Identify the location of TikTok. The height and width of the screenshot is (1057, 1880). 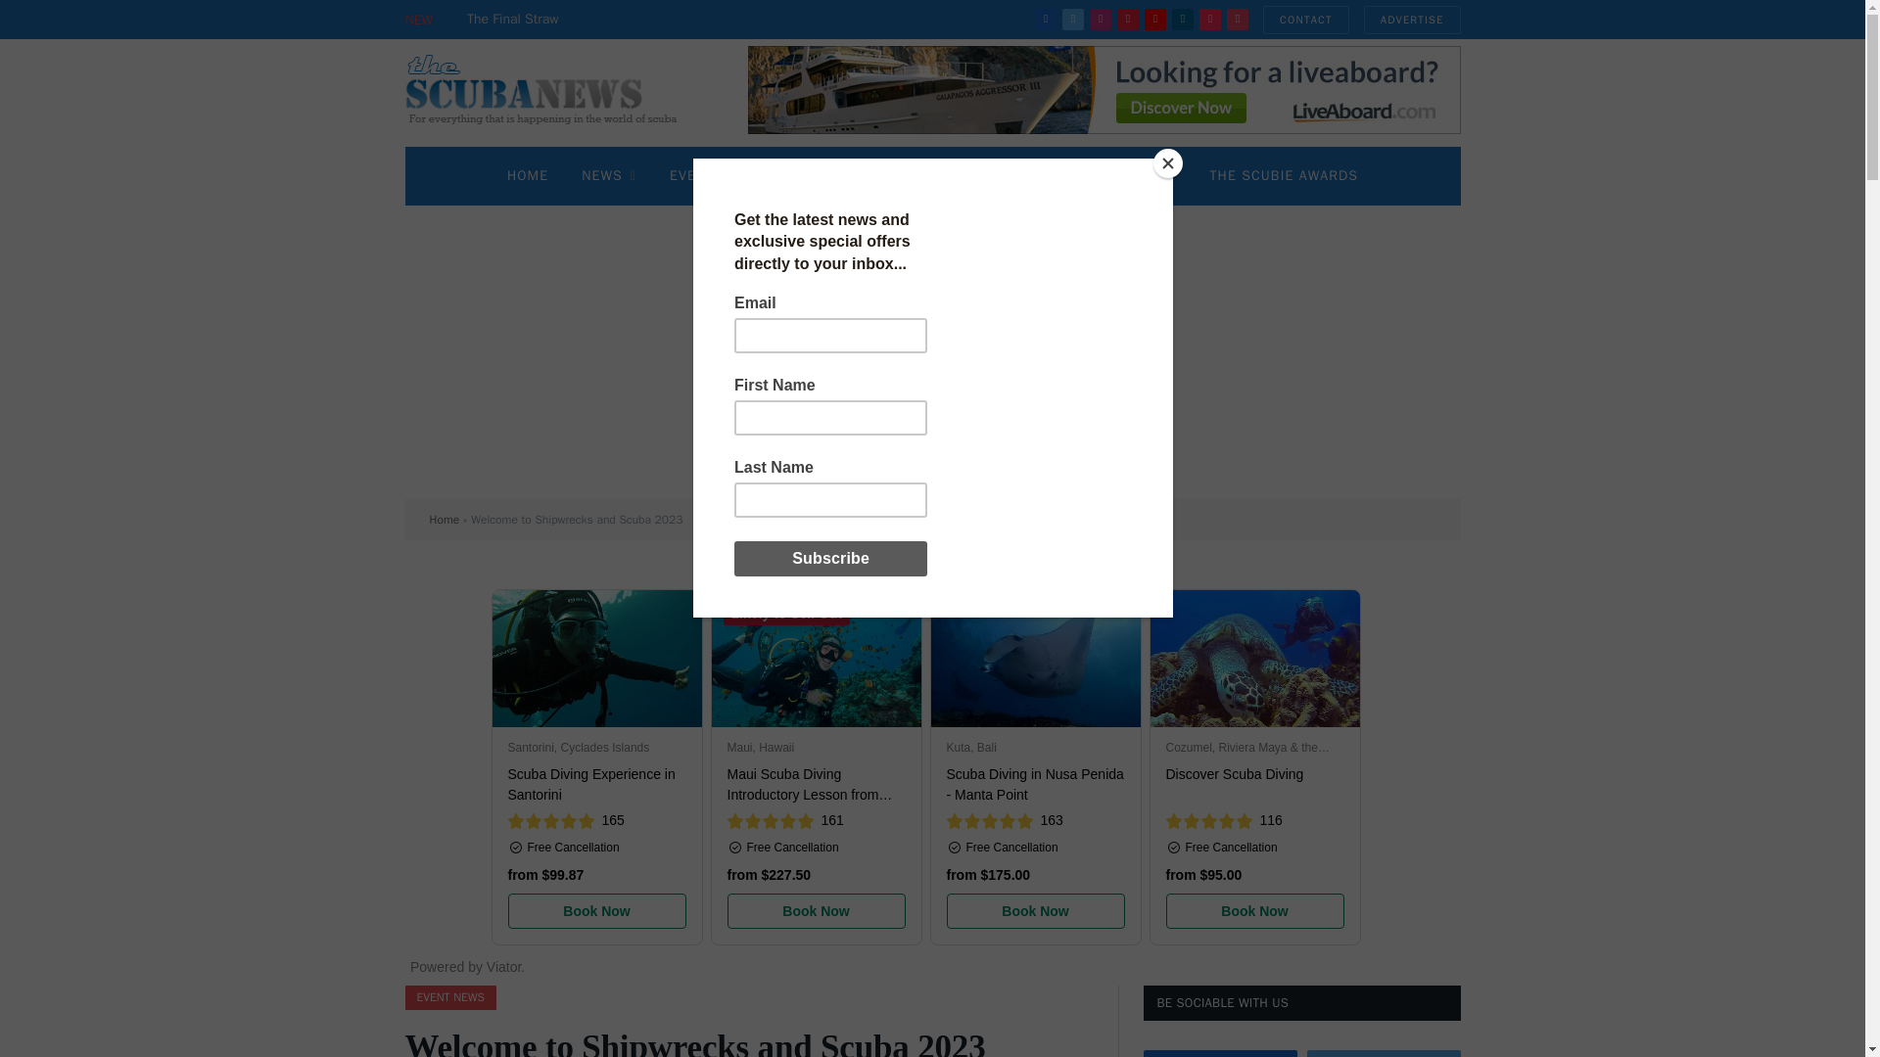
(1209, 20).